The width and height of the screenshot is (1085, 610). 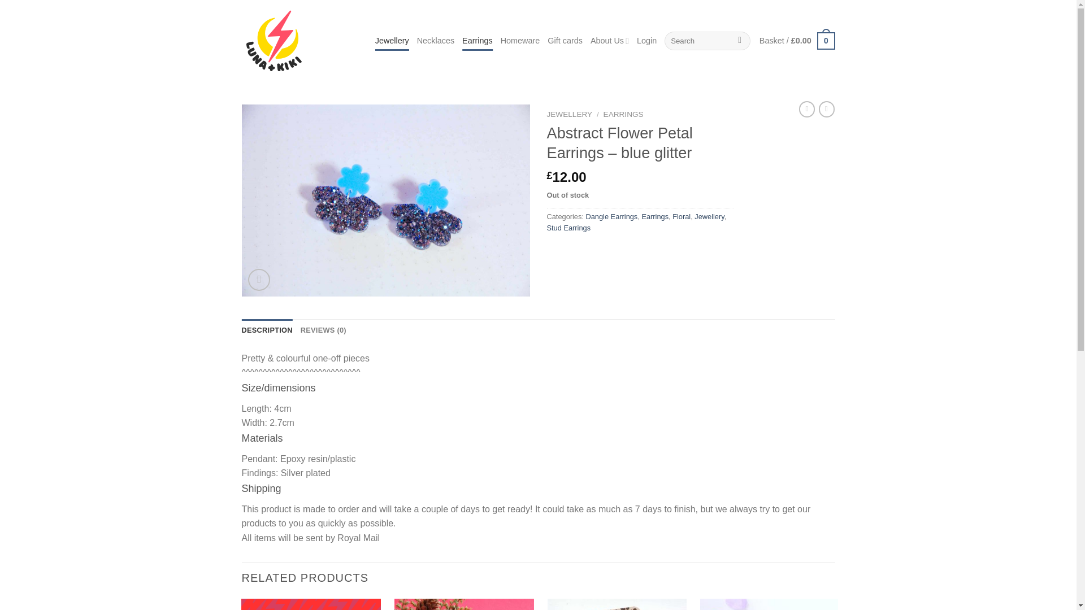 I want to click on Login, so click(x=646, y=41).